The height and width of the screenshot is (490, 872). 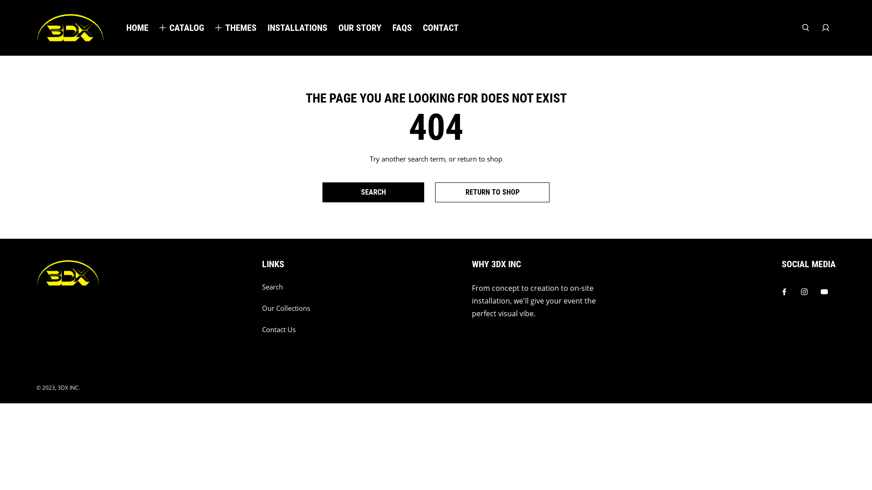 What do you see at coordinates (137, 28) in the screenshot?
I see `HOME` at bounding box center [137, 28].